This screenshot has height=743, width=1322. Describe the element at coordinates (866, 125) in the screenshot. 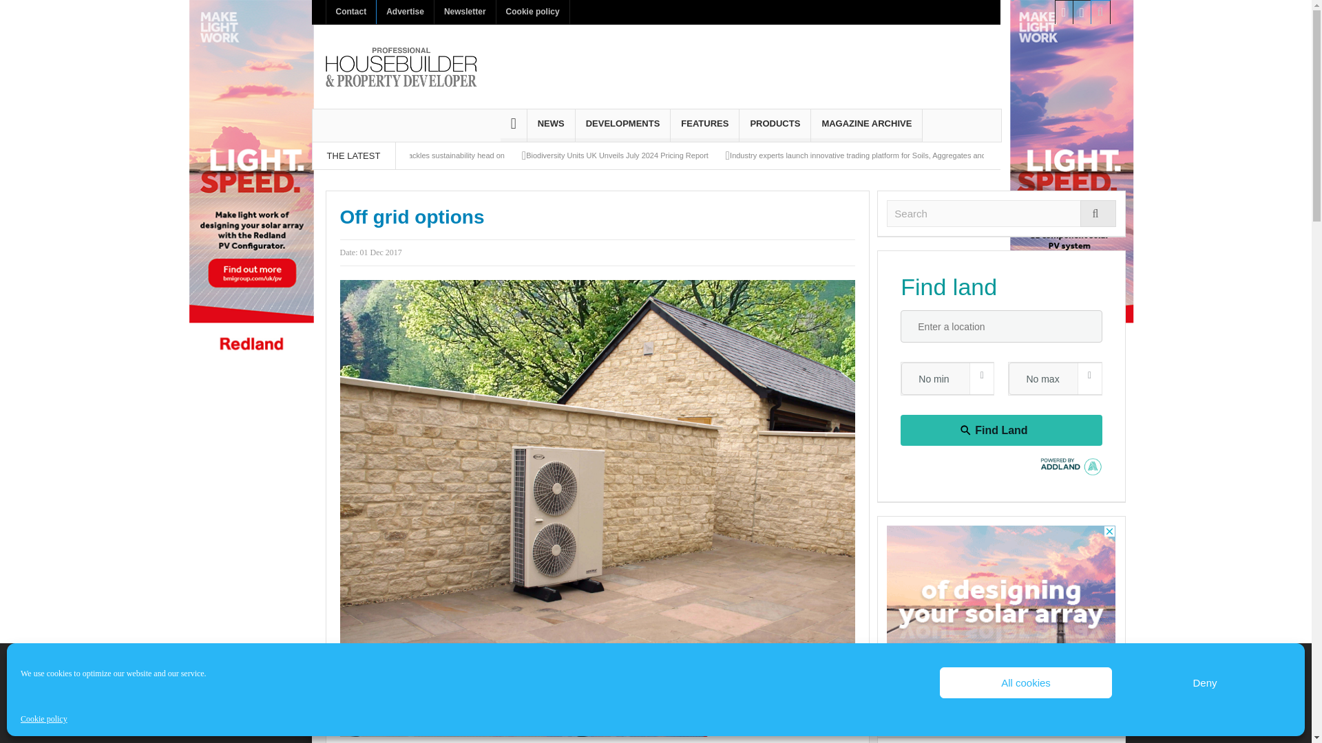

I see `MAGAZINE ARCHIVE` at that location.